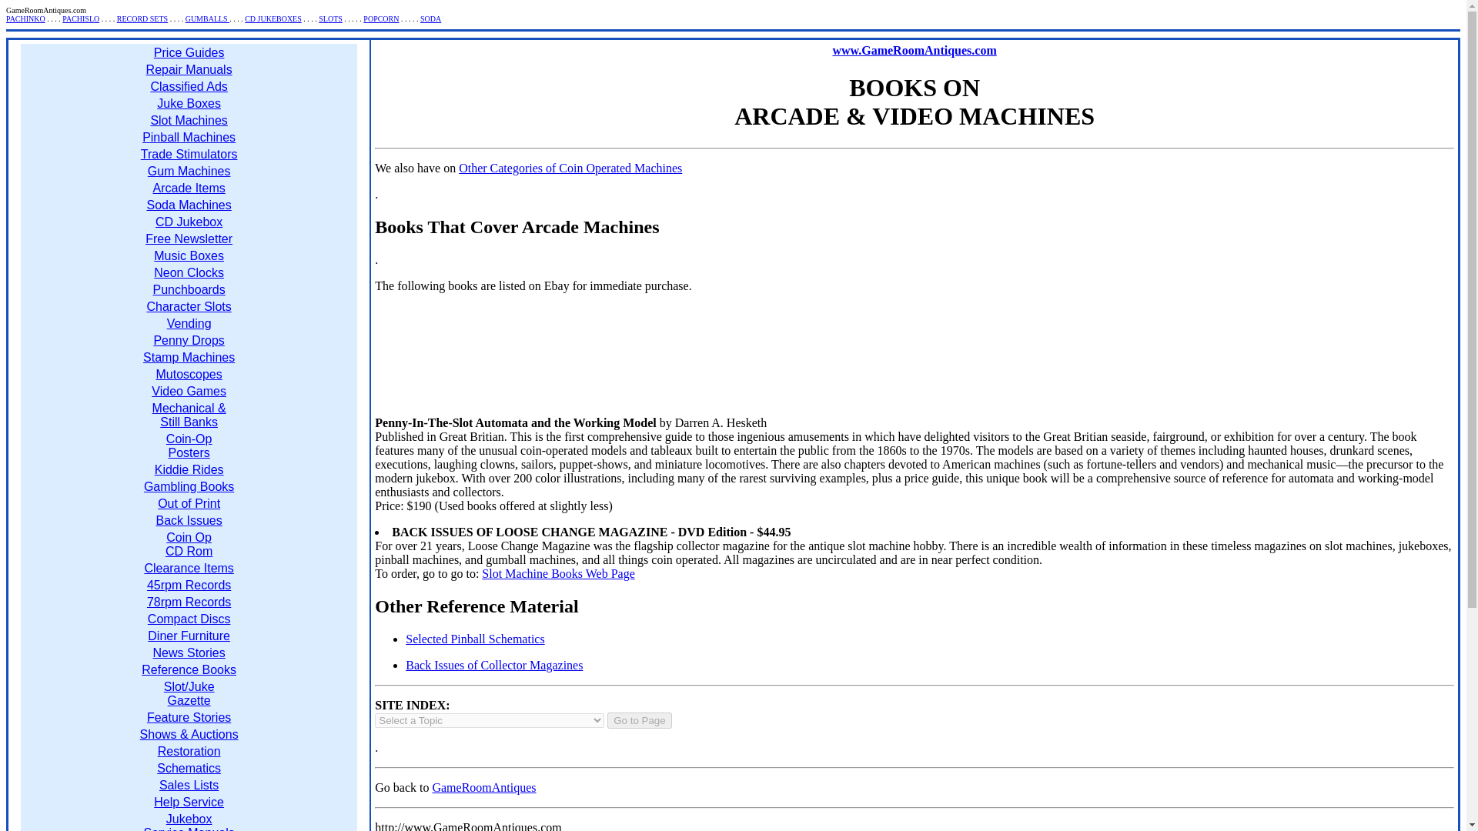  Describe the element at coordinates (189, 86) in the screenshot. I see `Classified Ads` at that location.